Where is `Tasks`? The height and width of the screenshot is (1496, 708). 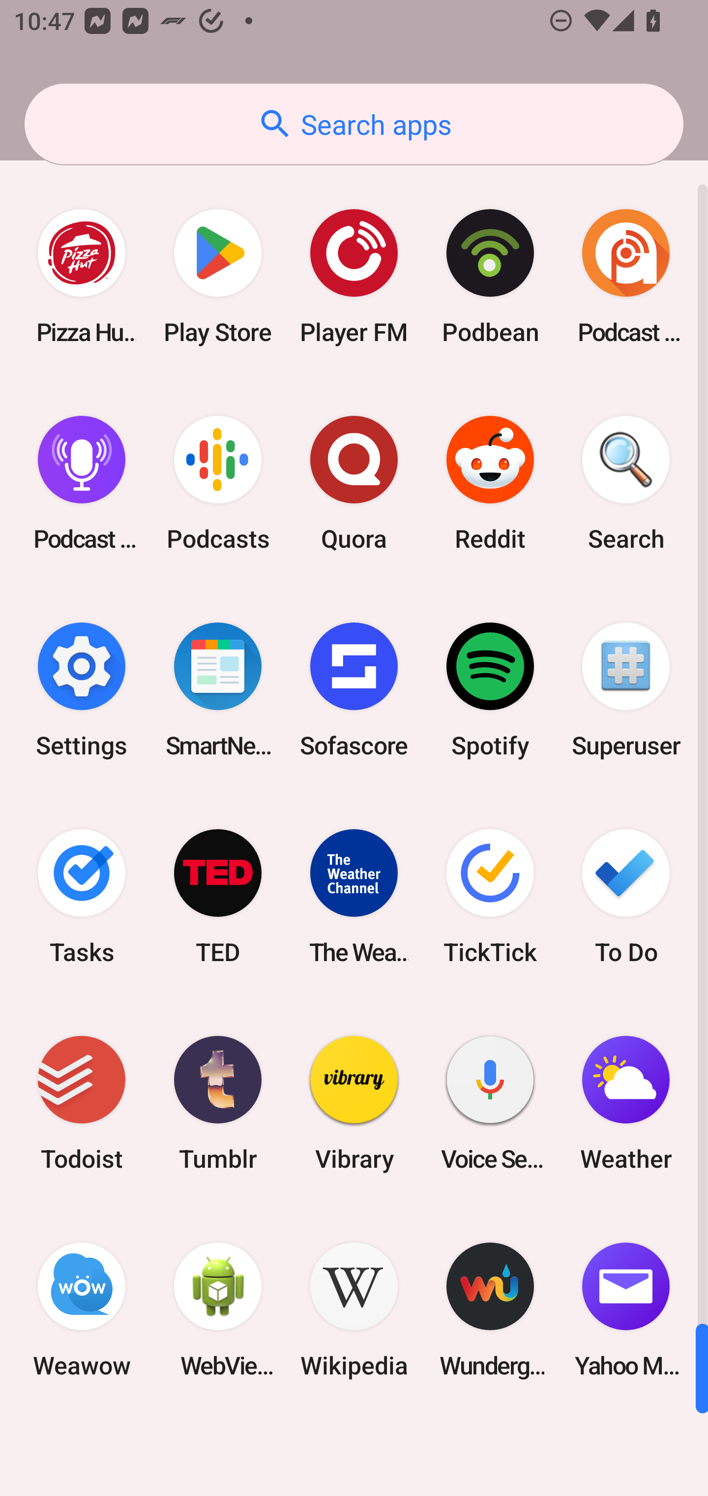 Tasks is located at coordinates (82, 896).